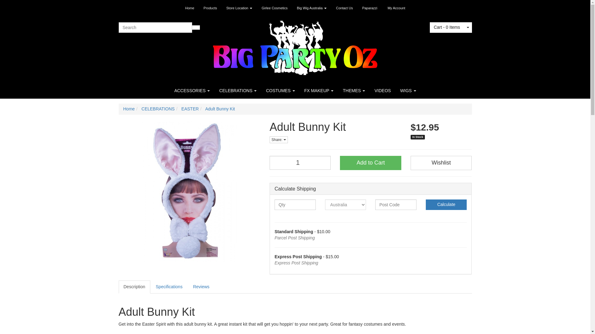  Describe the element at coordinates (295, 46) in the screenshot. I see `Big Party Oz` at that location.